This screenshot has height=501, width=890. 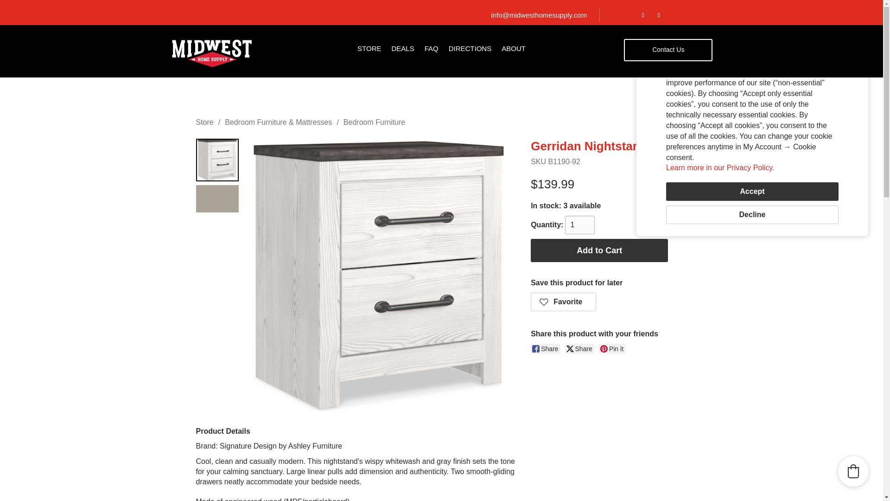 What do you see at coordinates (369, 50) in the screenshot?
I see `STORE` at bounding box center [369, 50].